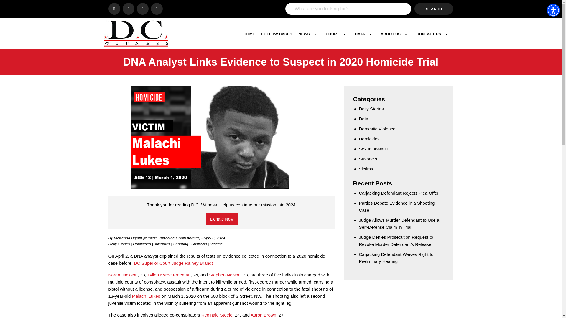  Describe the element at coordinates (337, 34) in the screenshot. I see `COURT` at that location.